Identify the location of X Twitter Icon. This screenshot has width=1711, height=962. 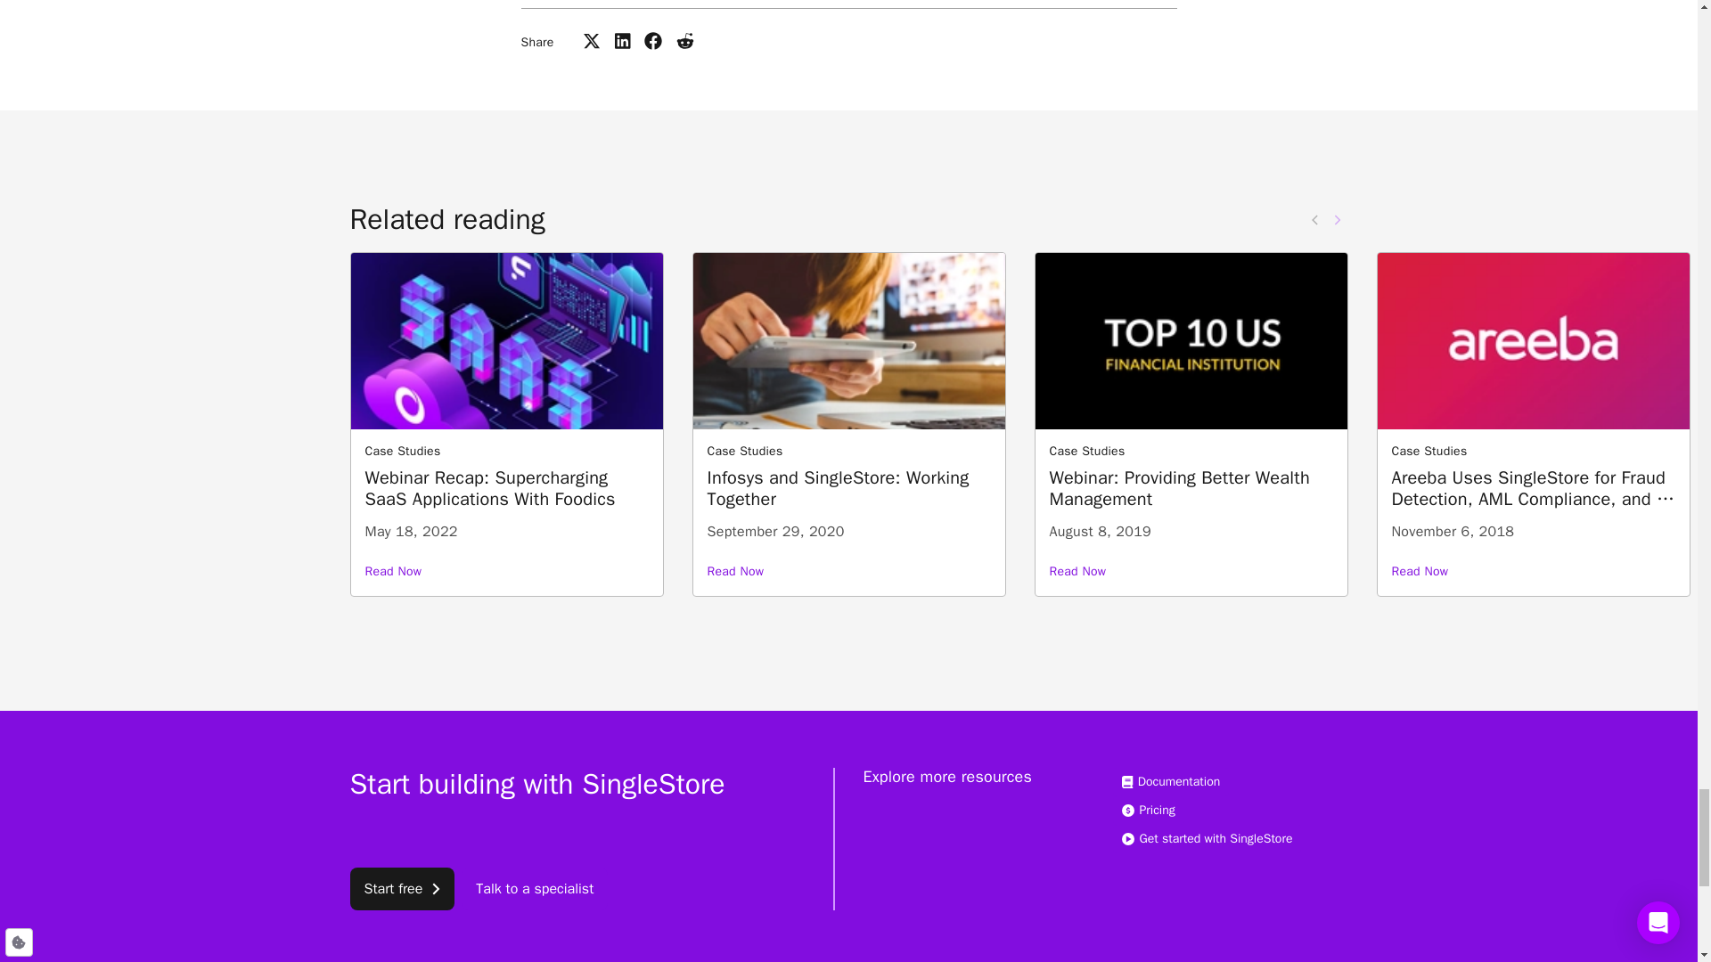
(592, 41).